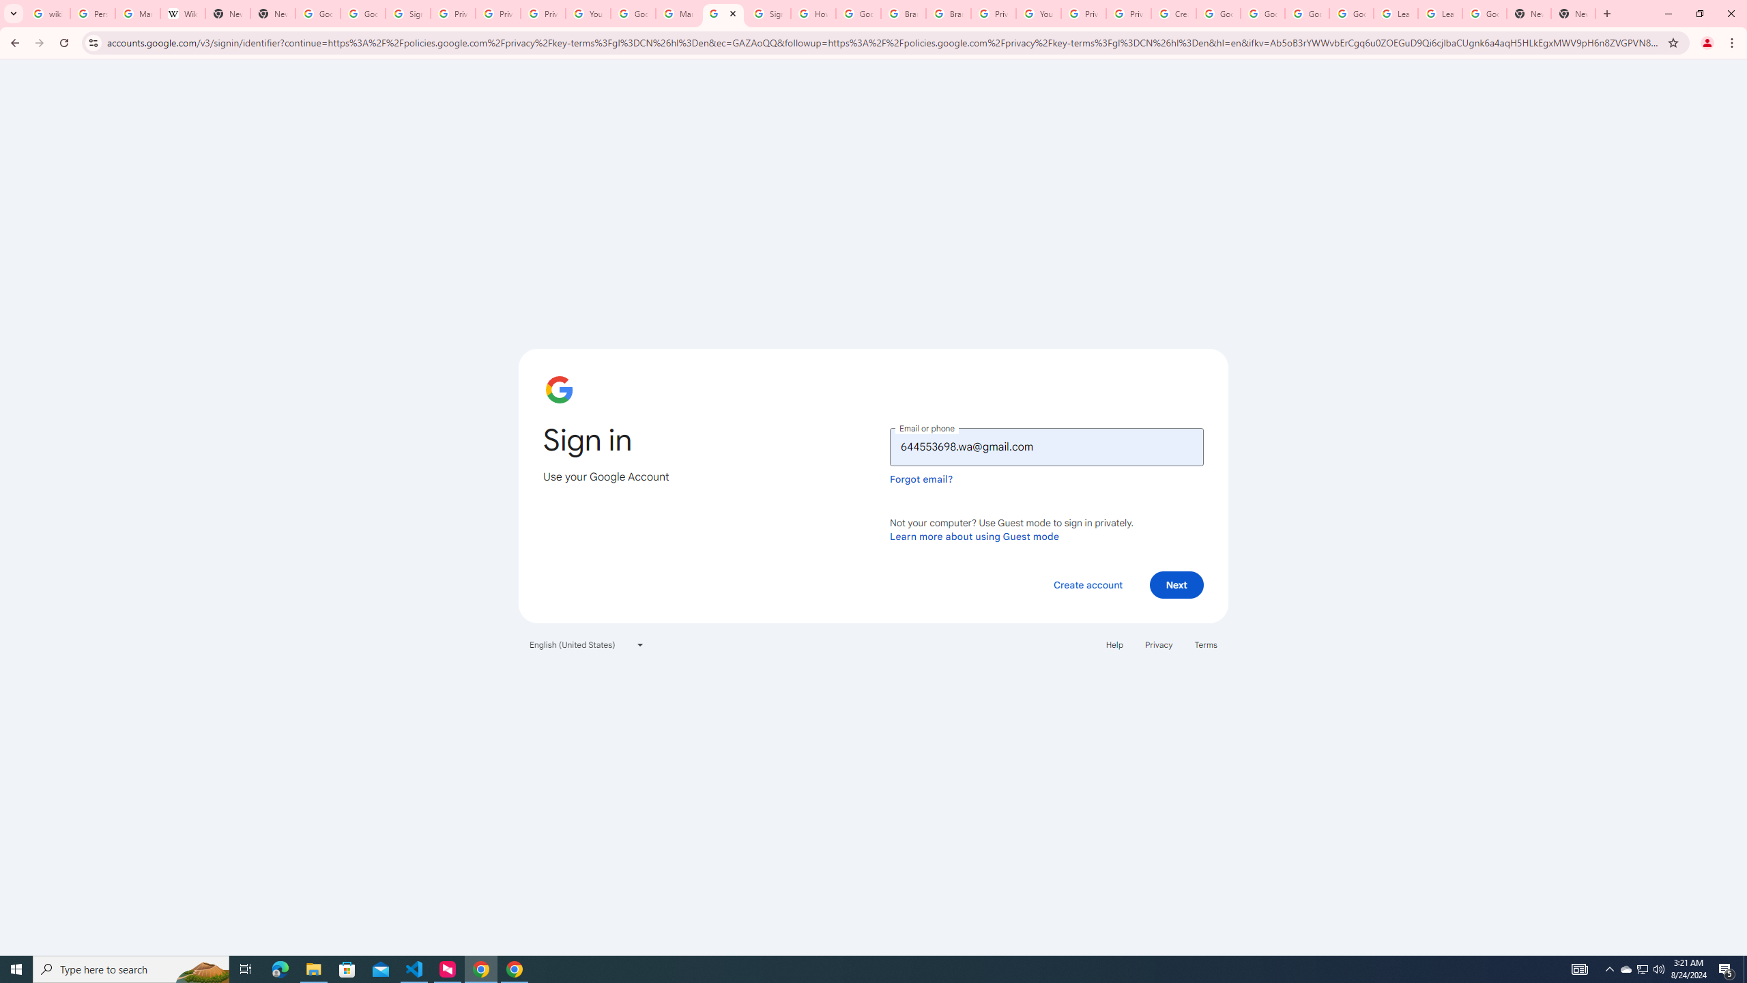  What do you see at coordinates (182, 14) in the screenshot?
I see `Wikipedia:Edit requests - Wikipedia` at bounding box center [182, 14].